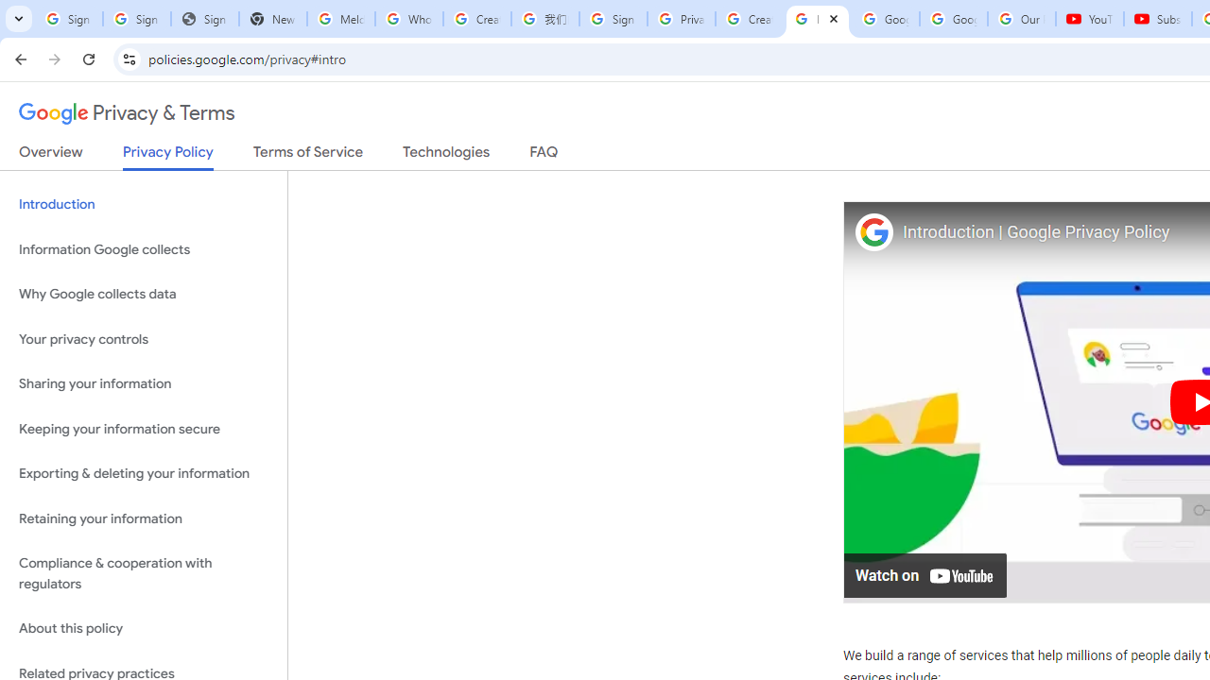 The width and height of the screenshot is (1210, 680). I want to click on Google Account, so click(953, 19).